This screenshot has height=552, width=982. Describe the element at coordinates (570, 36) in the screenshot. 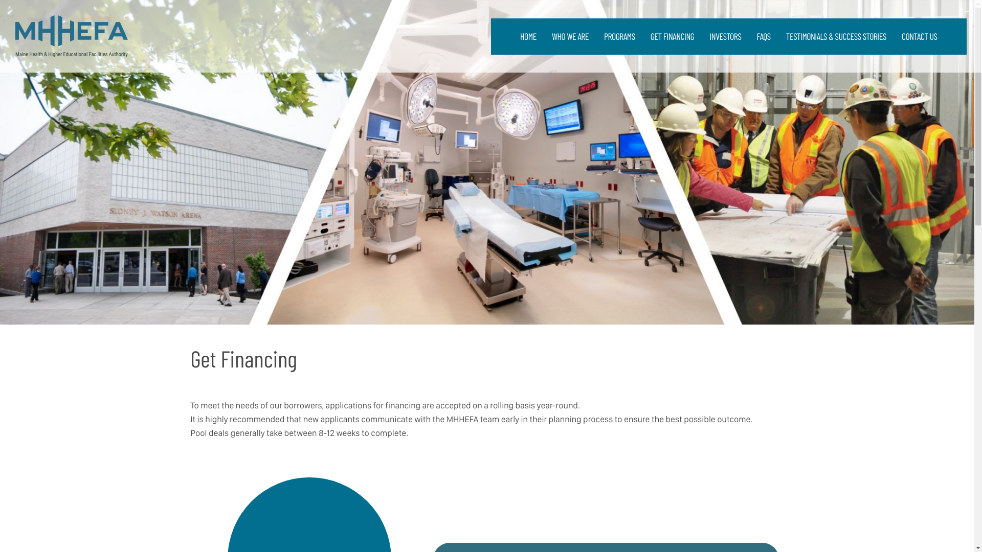

I see `WHO WE ARE` at that location.